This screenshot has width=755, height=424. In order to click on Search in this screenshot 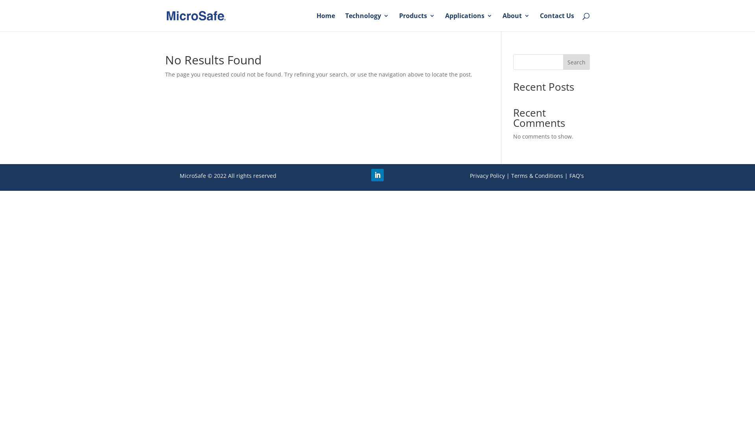, I will do `click(576, 62)`.